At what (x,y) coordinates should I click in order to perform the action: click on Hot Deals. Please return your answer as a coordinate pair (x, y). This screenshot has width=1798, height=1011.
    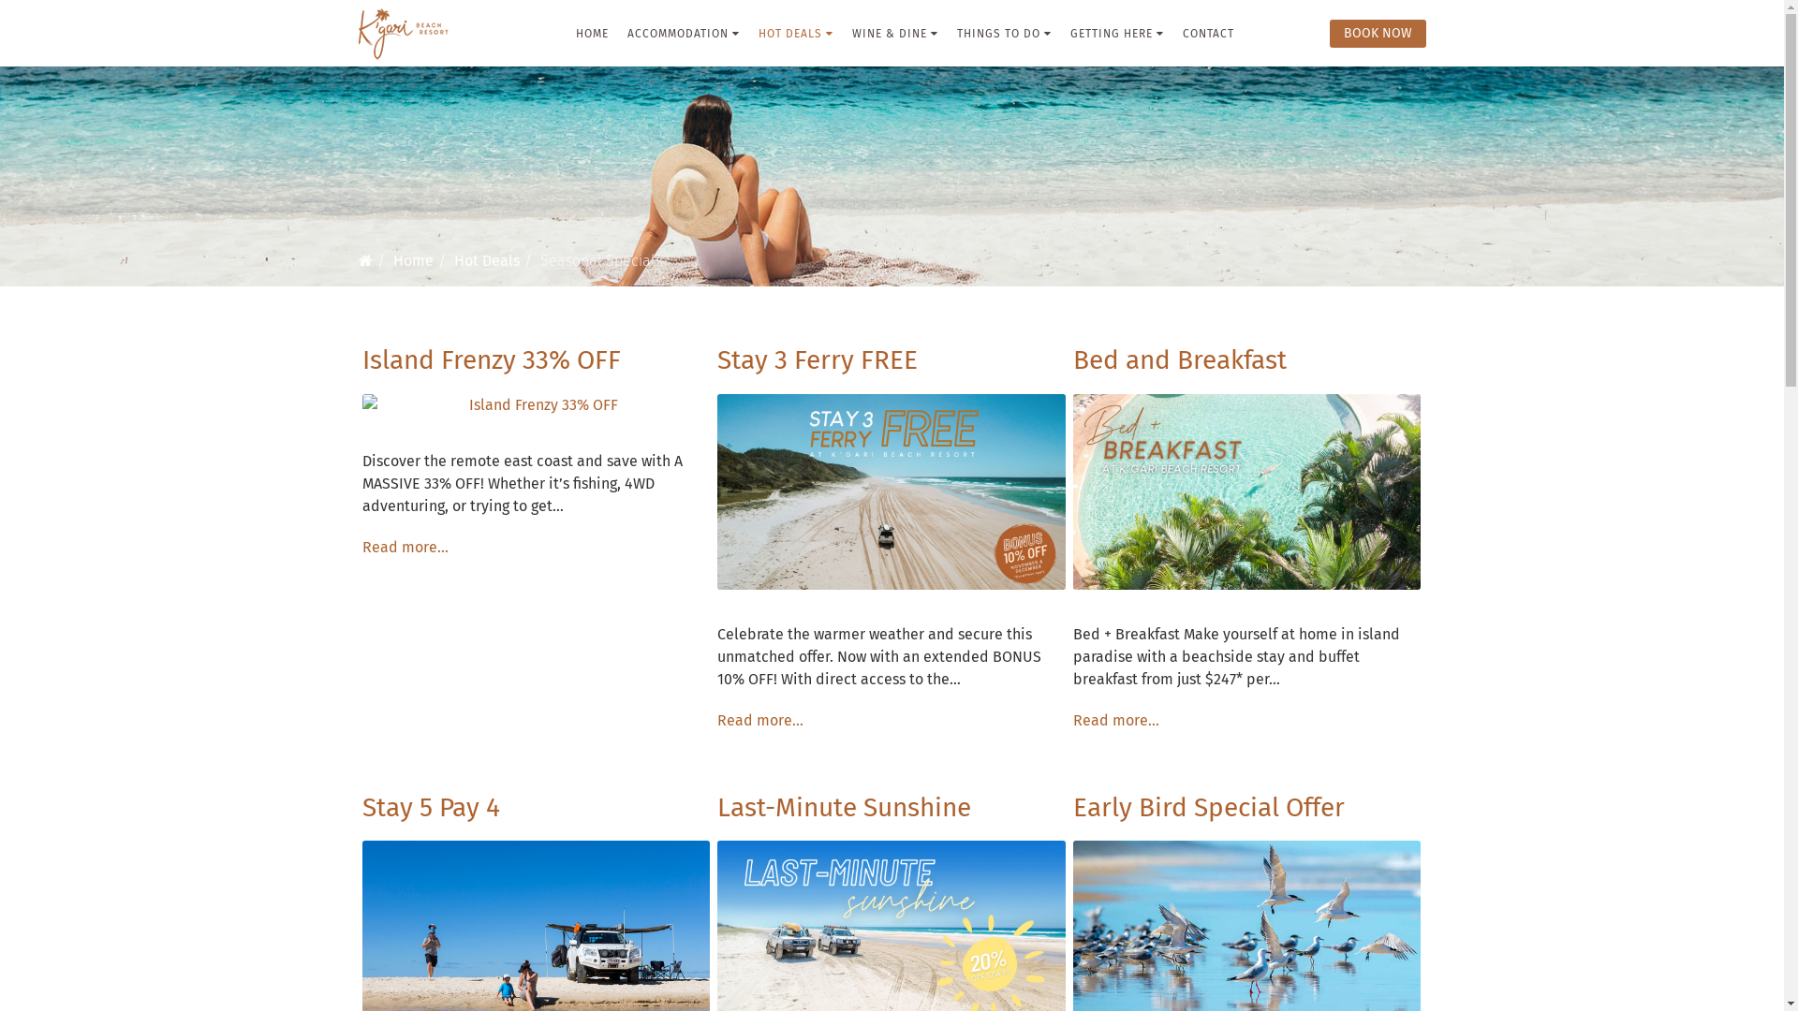
    Looking at the image, I should click on (486, 260).